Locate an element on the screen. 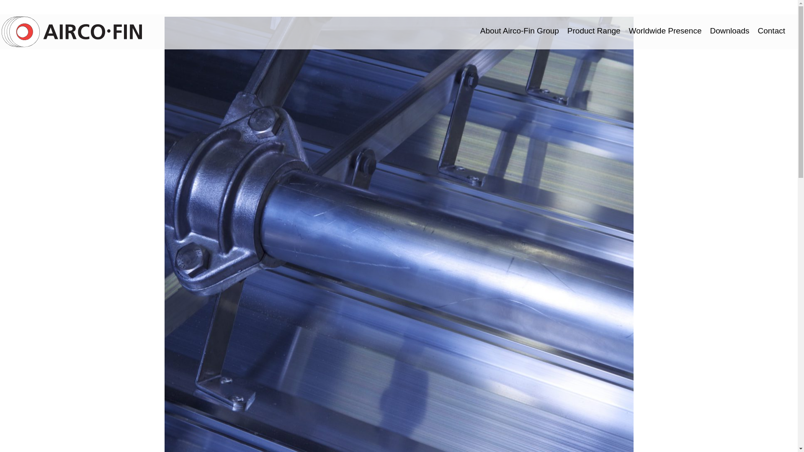  Portuguese is located at coordinates (775, 7).